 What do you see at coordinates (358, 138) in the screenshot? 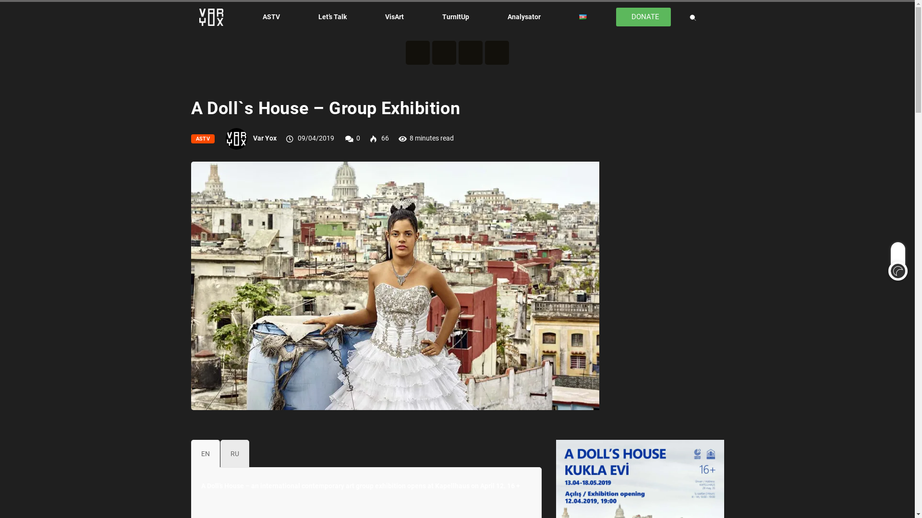
I see `0` at bounding box center [358, 138].